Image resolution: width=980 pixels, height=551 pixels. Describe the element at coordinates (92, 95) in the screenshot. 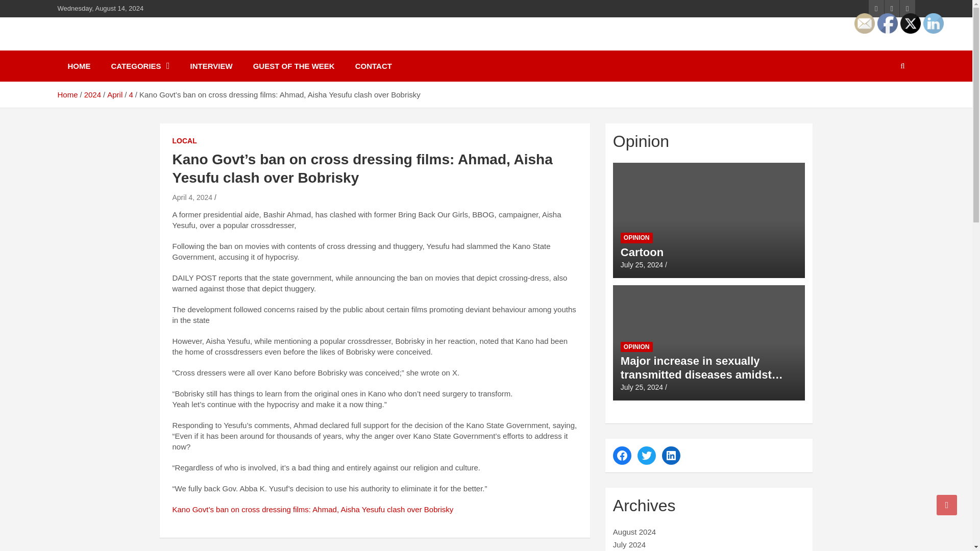

I see `2024` at that location.